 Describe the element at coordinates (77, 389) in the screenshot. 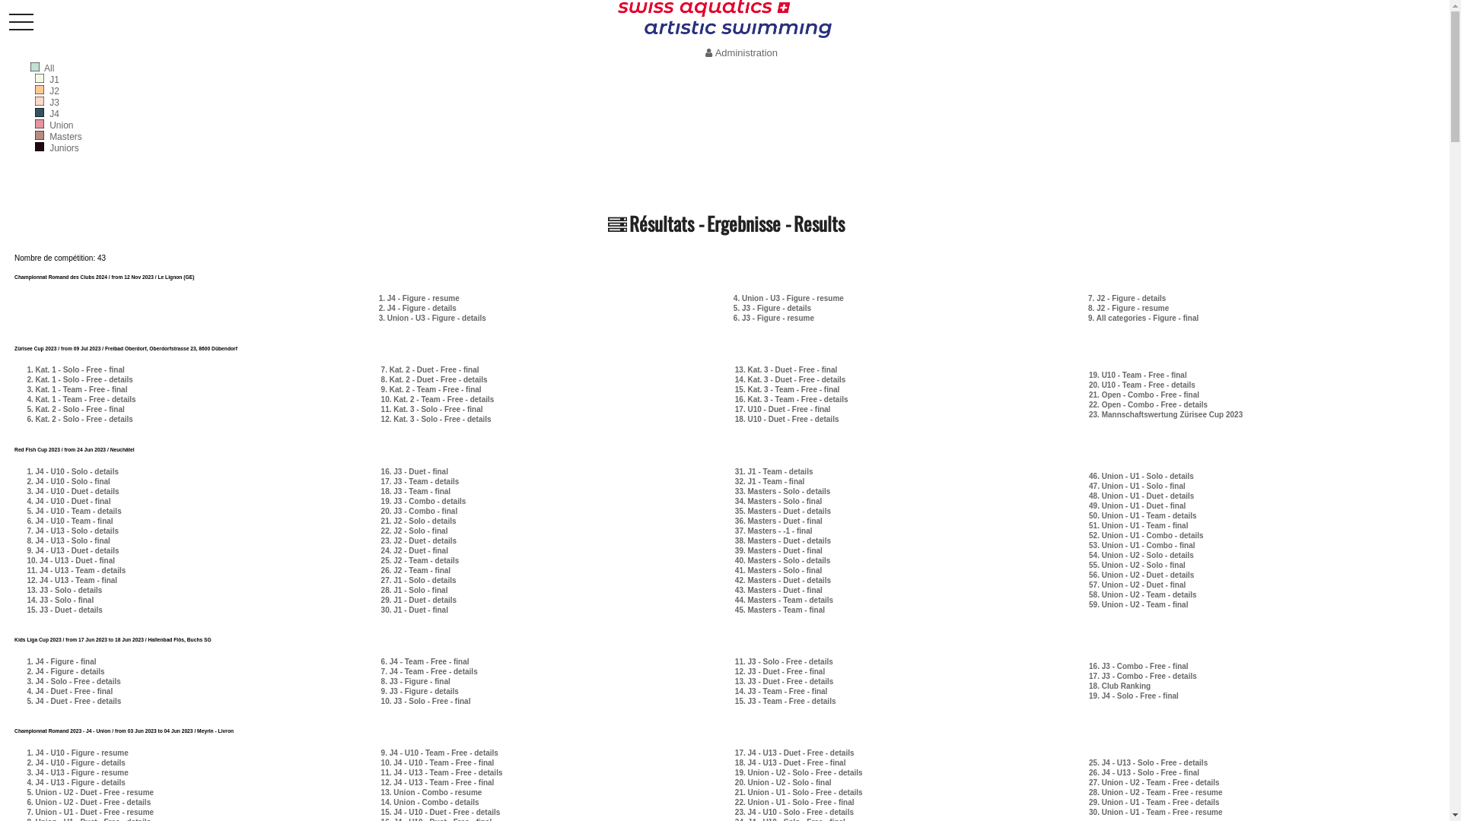

I see `3. Kat. 1 - Team - Free - final` at that location.